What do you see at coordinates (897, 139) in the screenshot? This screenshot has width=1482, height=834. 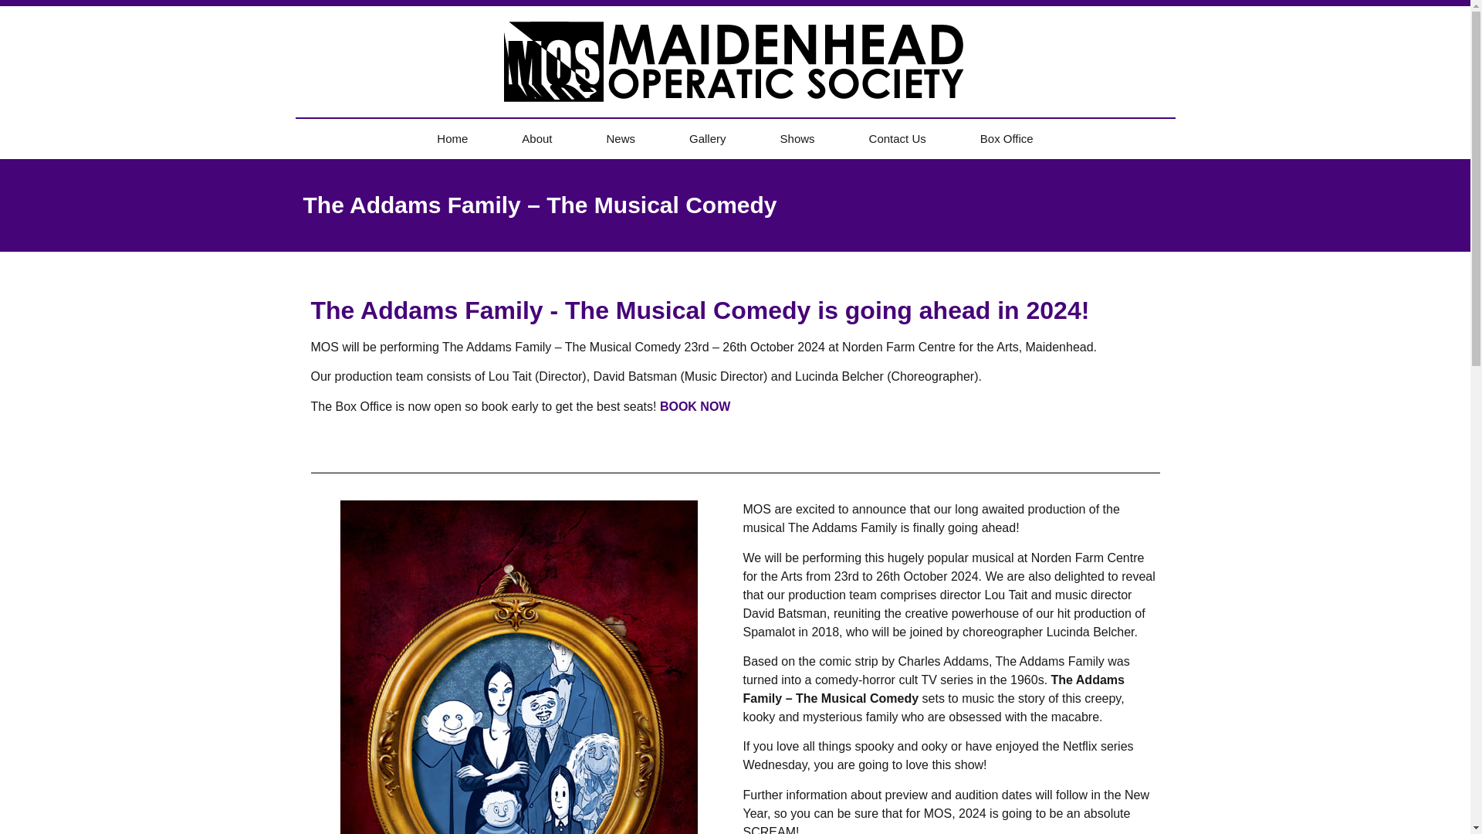 I see `Contact Us` at bounding box center [897, 139].